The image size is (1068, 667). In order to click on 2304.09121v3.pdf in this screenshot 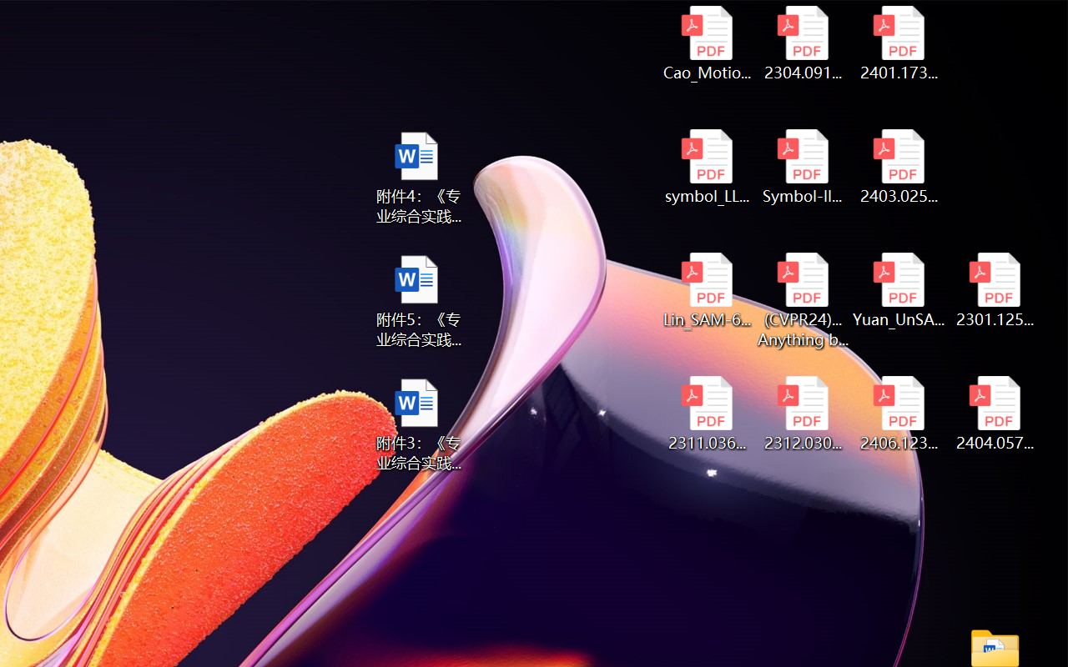, I will do `click(803, 43)`.